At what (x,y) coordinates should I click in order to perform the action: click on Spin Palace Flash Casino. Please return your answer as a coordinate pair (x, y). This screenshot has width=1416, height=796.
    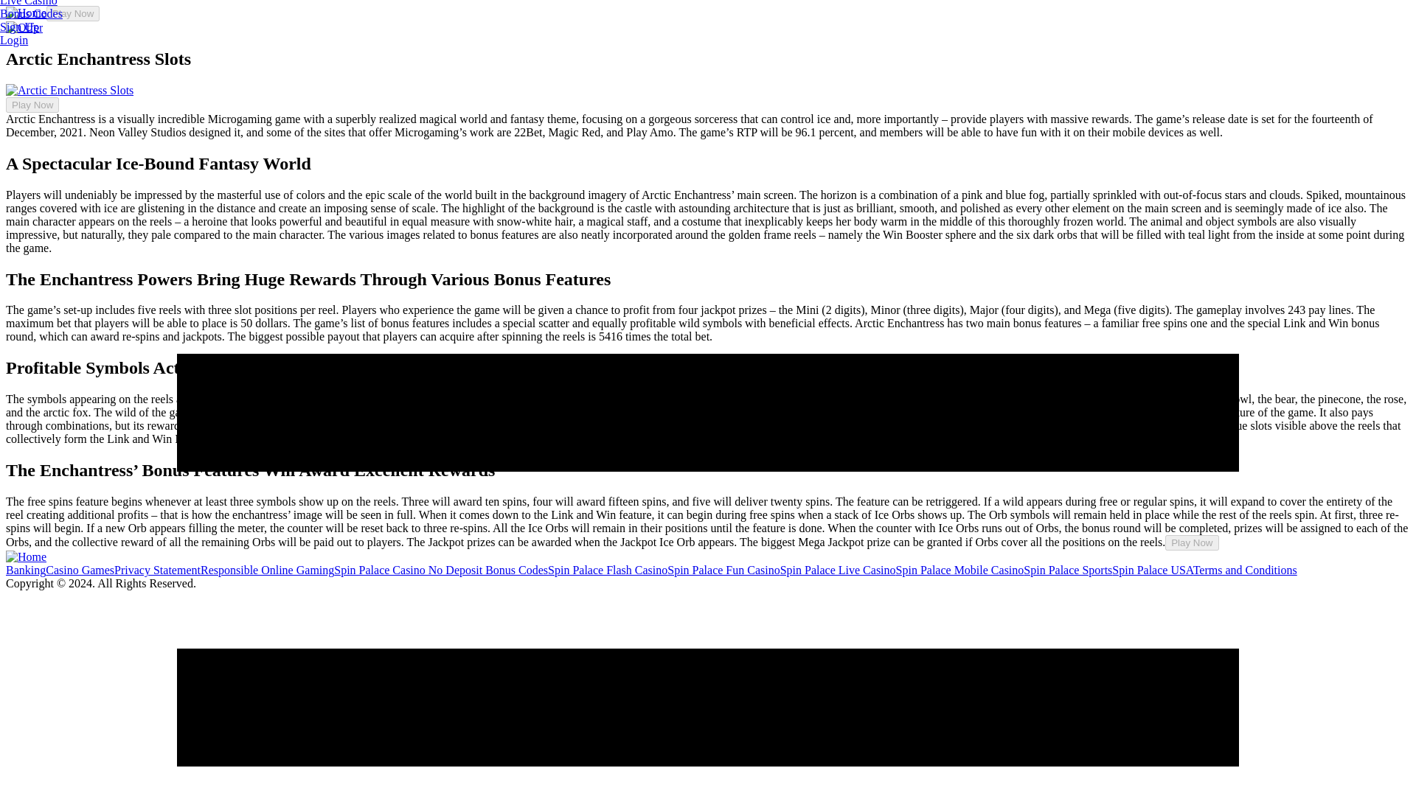
    Looking at the image, I should click on (608, 569).